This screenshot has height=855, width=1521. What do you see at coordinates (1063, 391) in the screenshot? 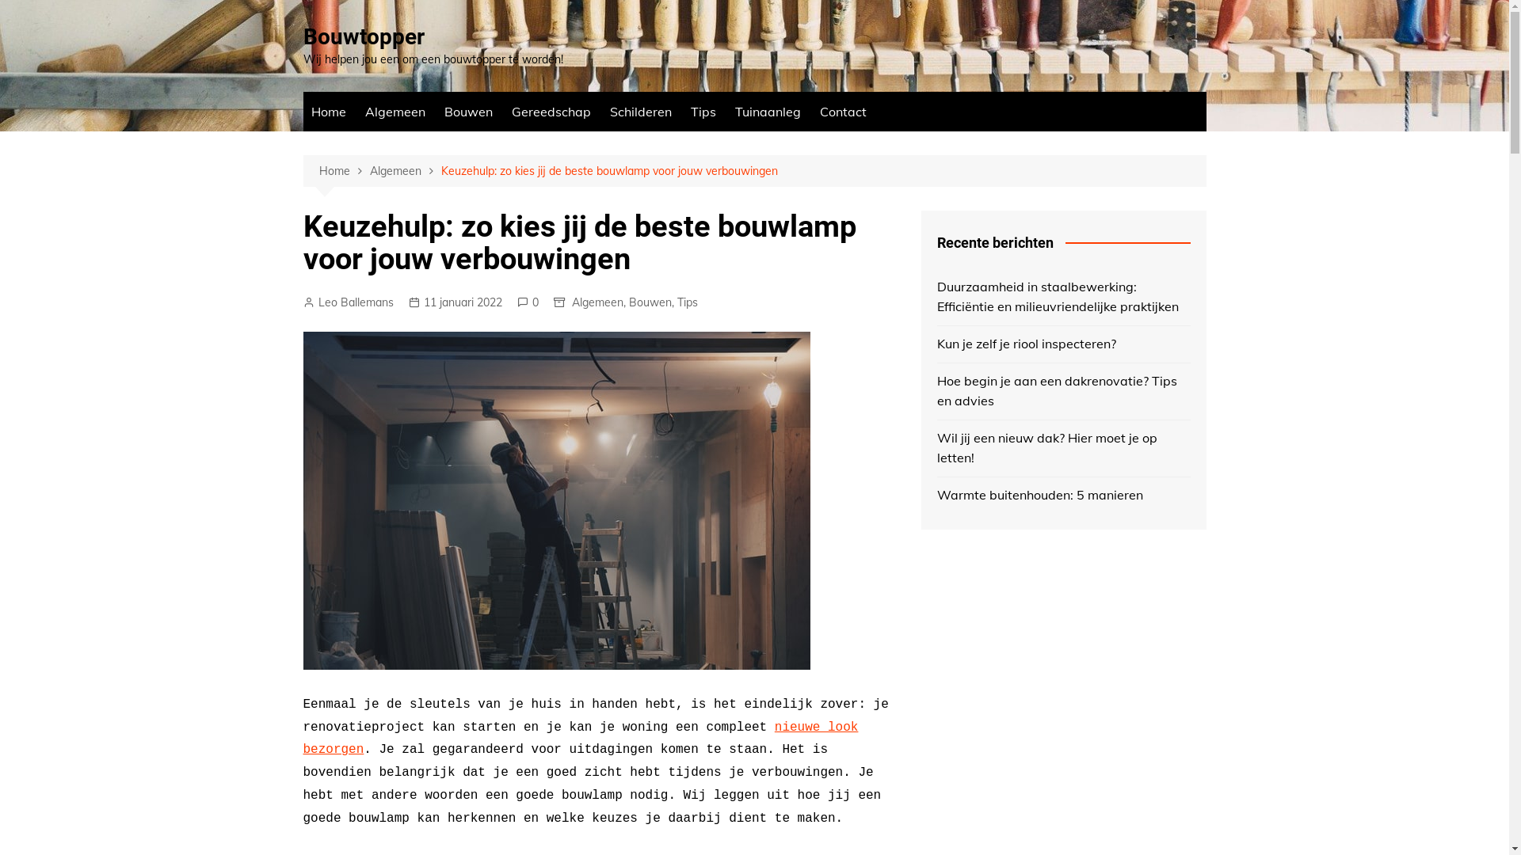
I see `Hoe begin je aan een dakrenovatie? Tips en advies` at bounding box center [1063, 391].